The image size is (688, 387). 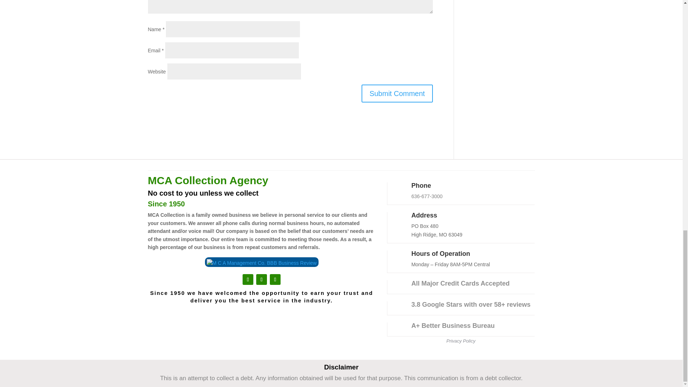 What do you see at coordinates (248, 279) in the screenshot?
I see `Follow on LinkedIn` at bounding box center [248, 279].